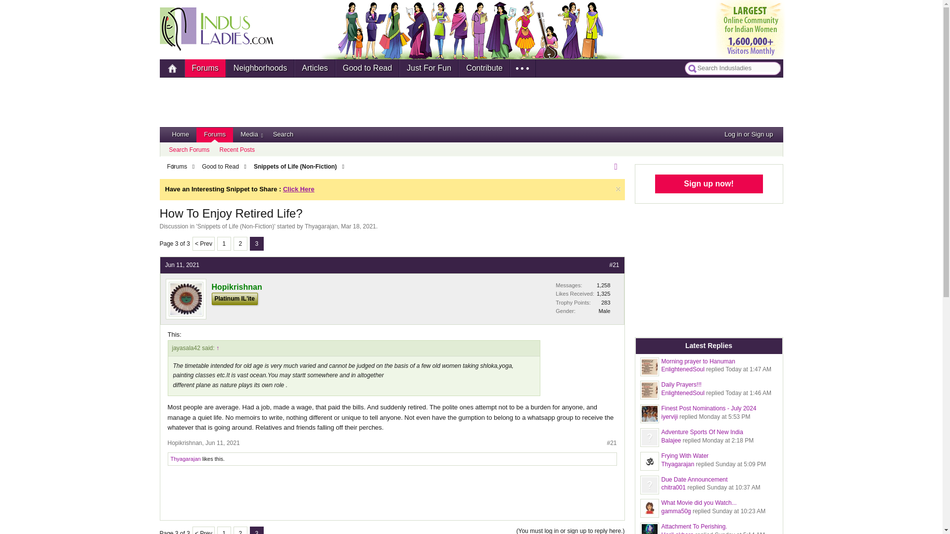 The width and height of the screenshot is (950, 534). Describe the element at coordinates (727, 440) in the screenshot. I see `Jul 15, 2024 at 2:18 PM` at that location.